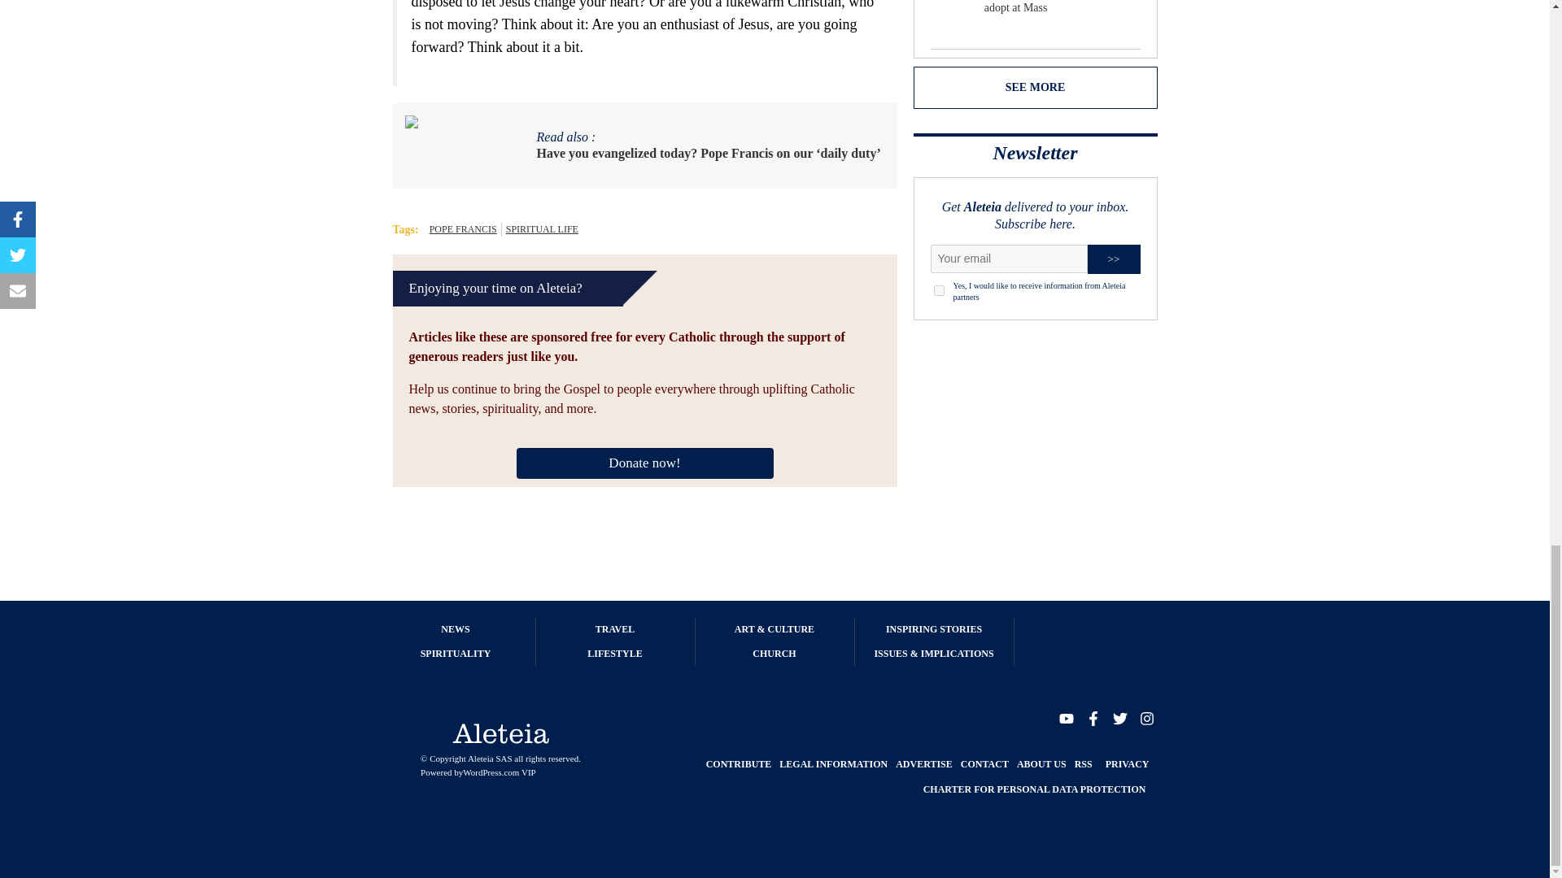 Image resolution: width=1562 pixels, height=878 pixels. I want to click on 1, so click(939, 290).